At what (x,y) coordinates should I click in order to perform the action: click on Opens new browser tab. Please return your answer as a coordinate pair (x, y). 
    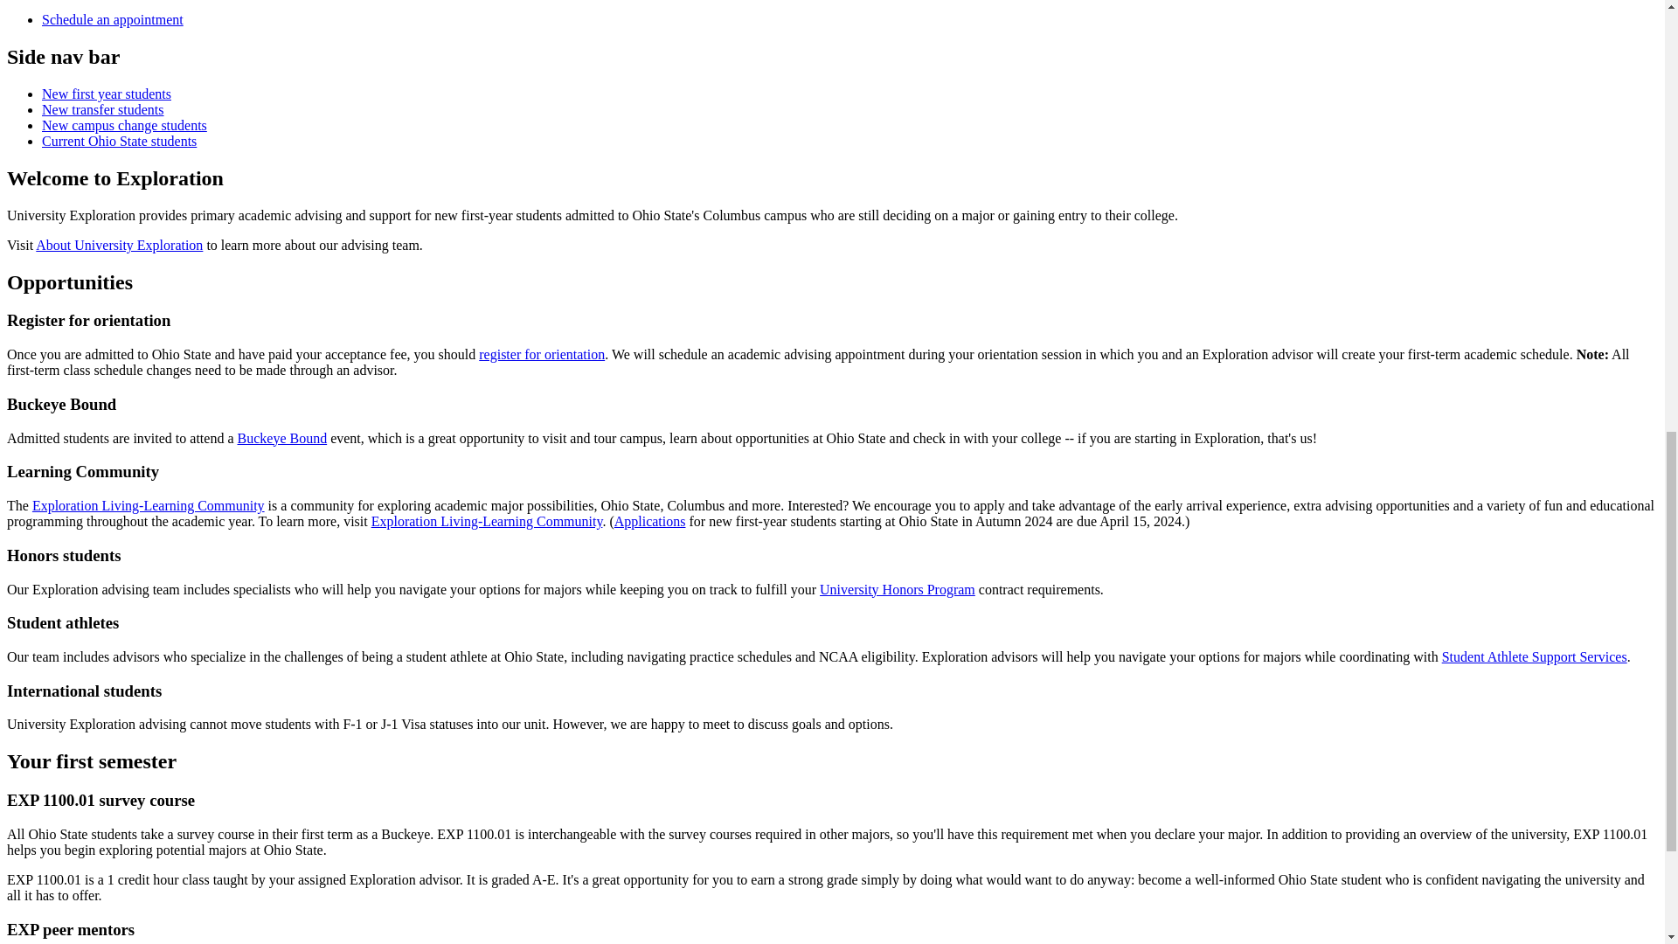
    Looking at the image, I should click on (650, 521).